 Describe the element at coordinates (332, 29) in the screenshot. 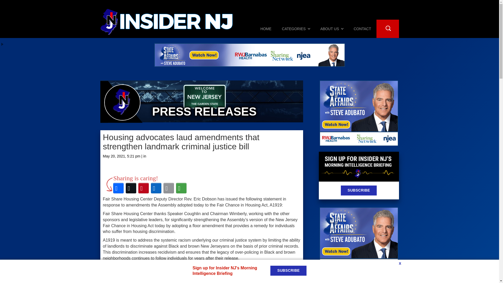

I see `ABOUT US` at that location.